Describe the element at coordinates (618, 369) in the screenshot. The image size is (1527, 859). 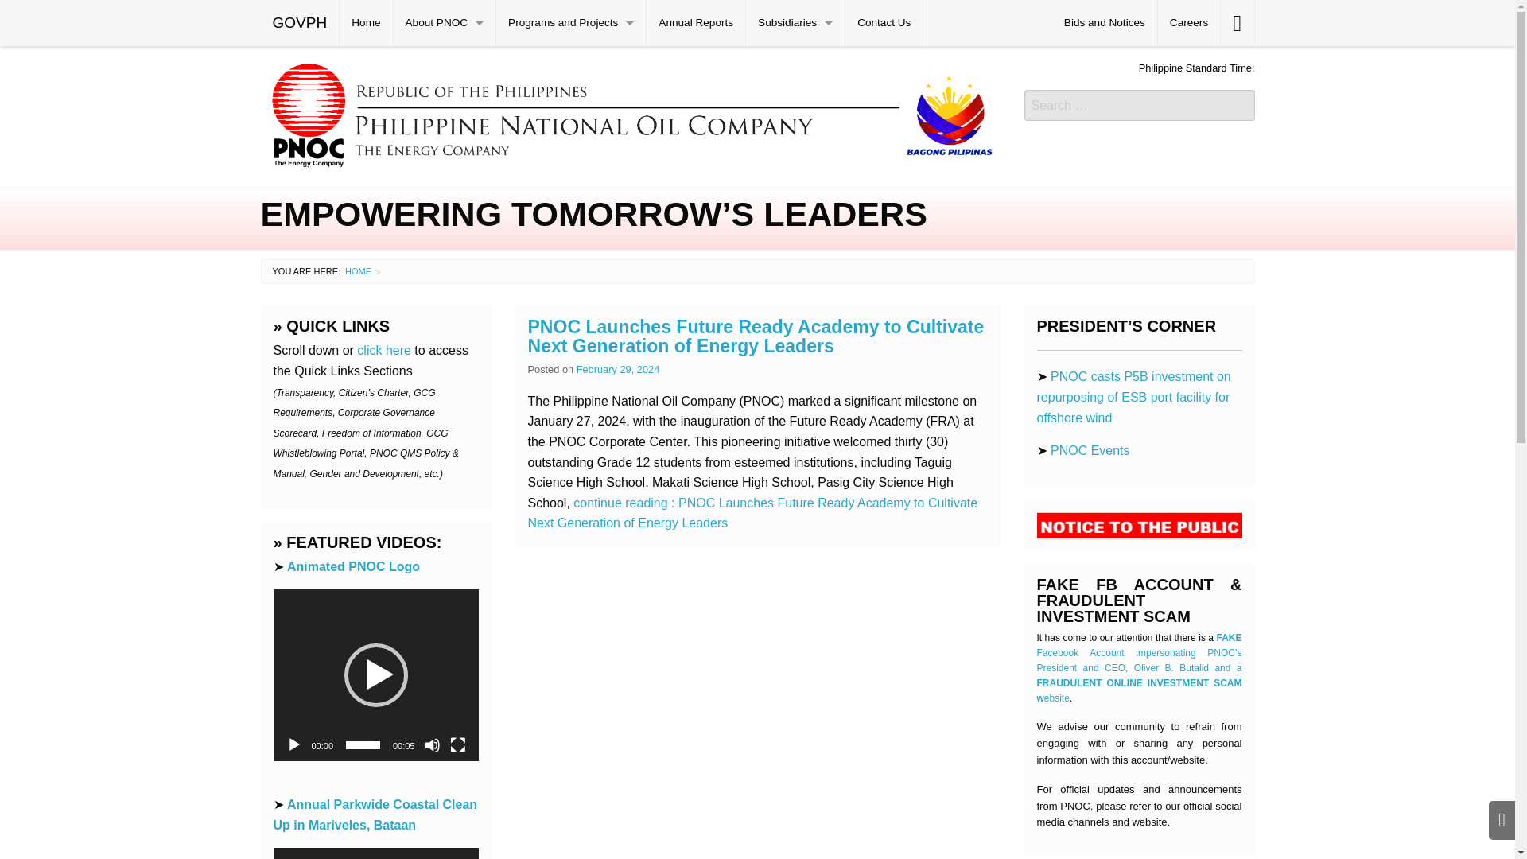
I see `4:06 pm` at that location.